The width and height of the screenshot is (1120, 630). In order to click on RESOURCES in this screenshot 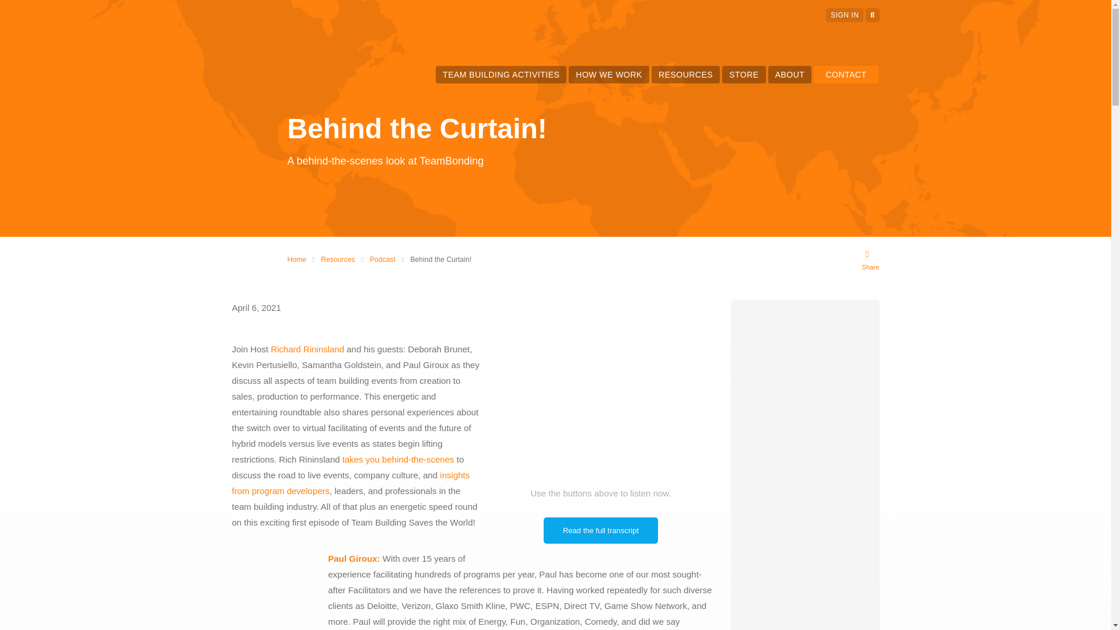, I will do `click(685, 75)`.